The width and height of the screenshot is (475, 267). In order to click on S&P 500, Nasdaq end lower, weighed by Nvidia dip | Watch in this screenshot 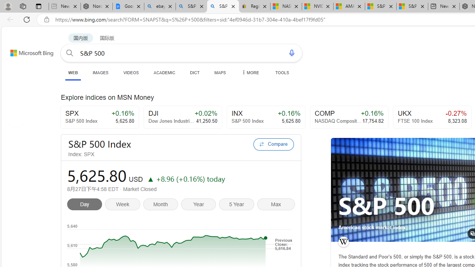, I will do `click(412, 7)`.